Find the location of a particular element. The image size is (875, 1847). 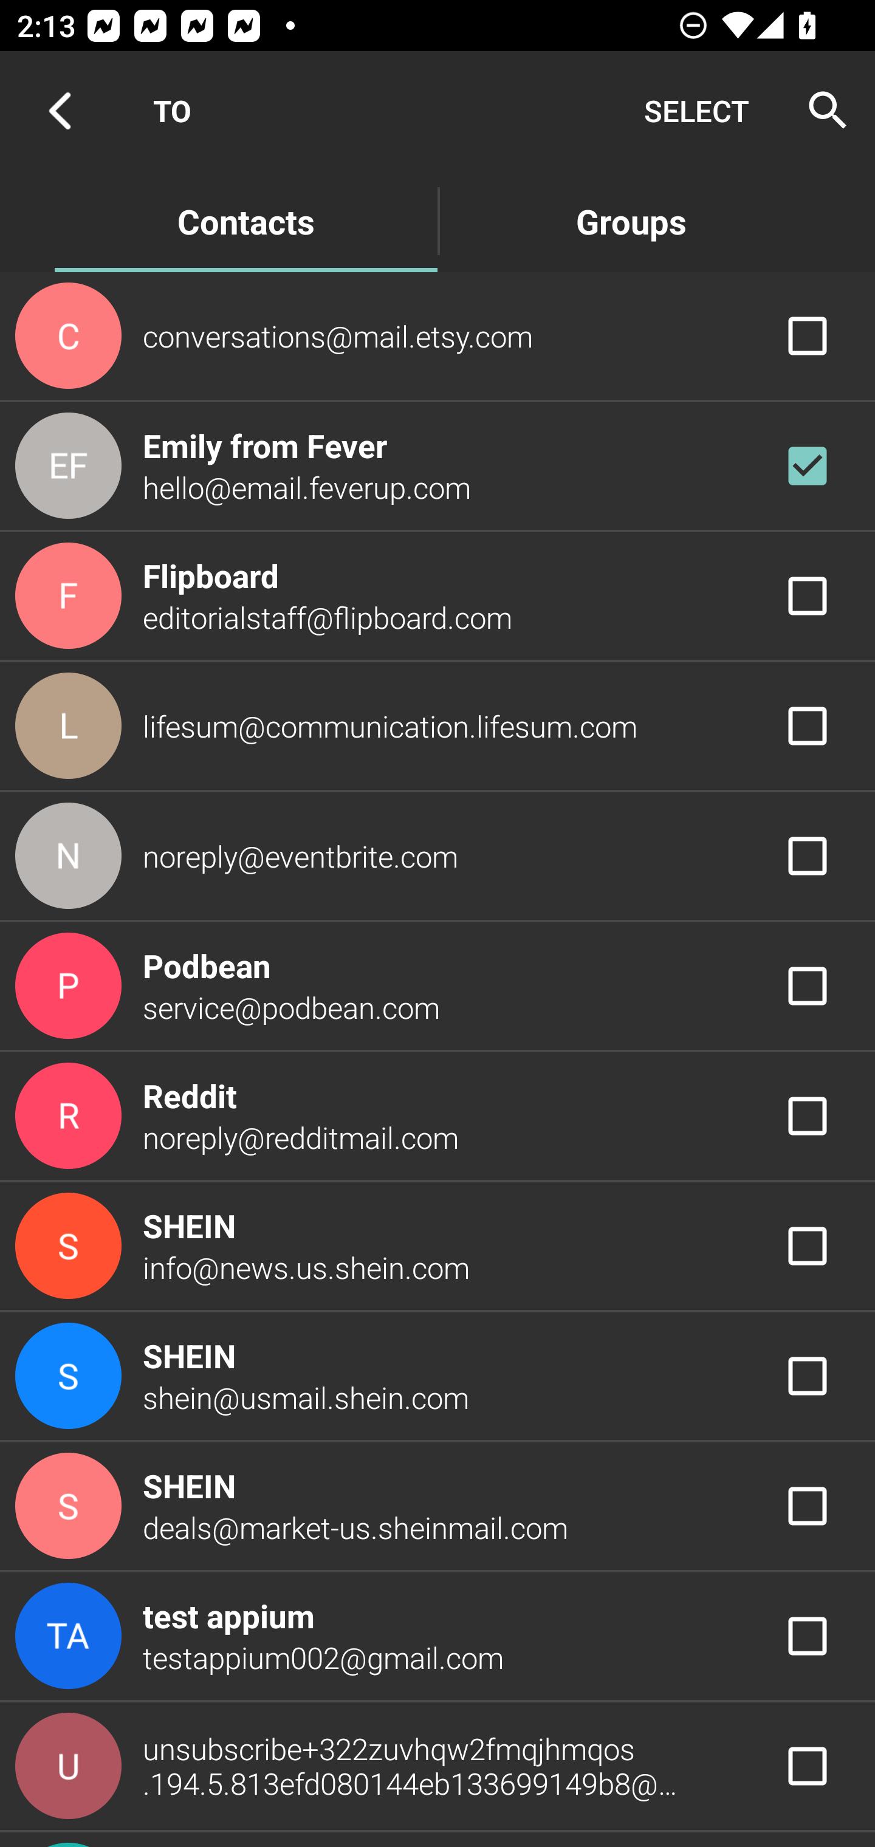

lifesum@communication.lifesum.com is located at coordinates (437, 727).